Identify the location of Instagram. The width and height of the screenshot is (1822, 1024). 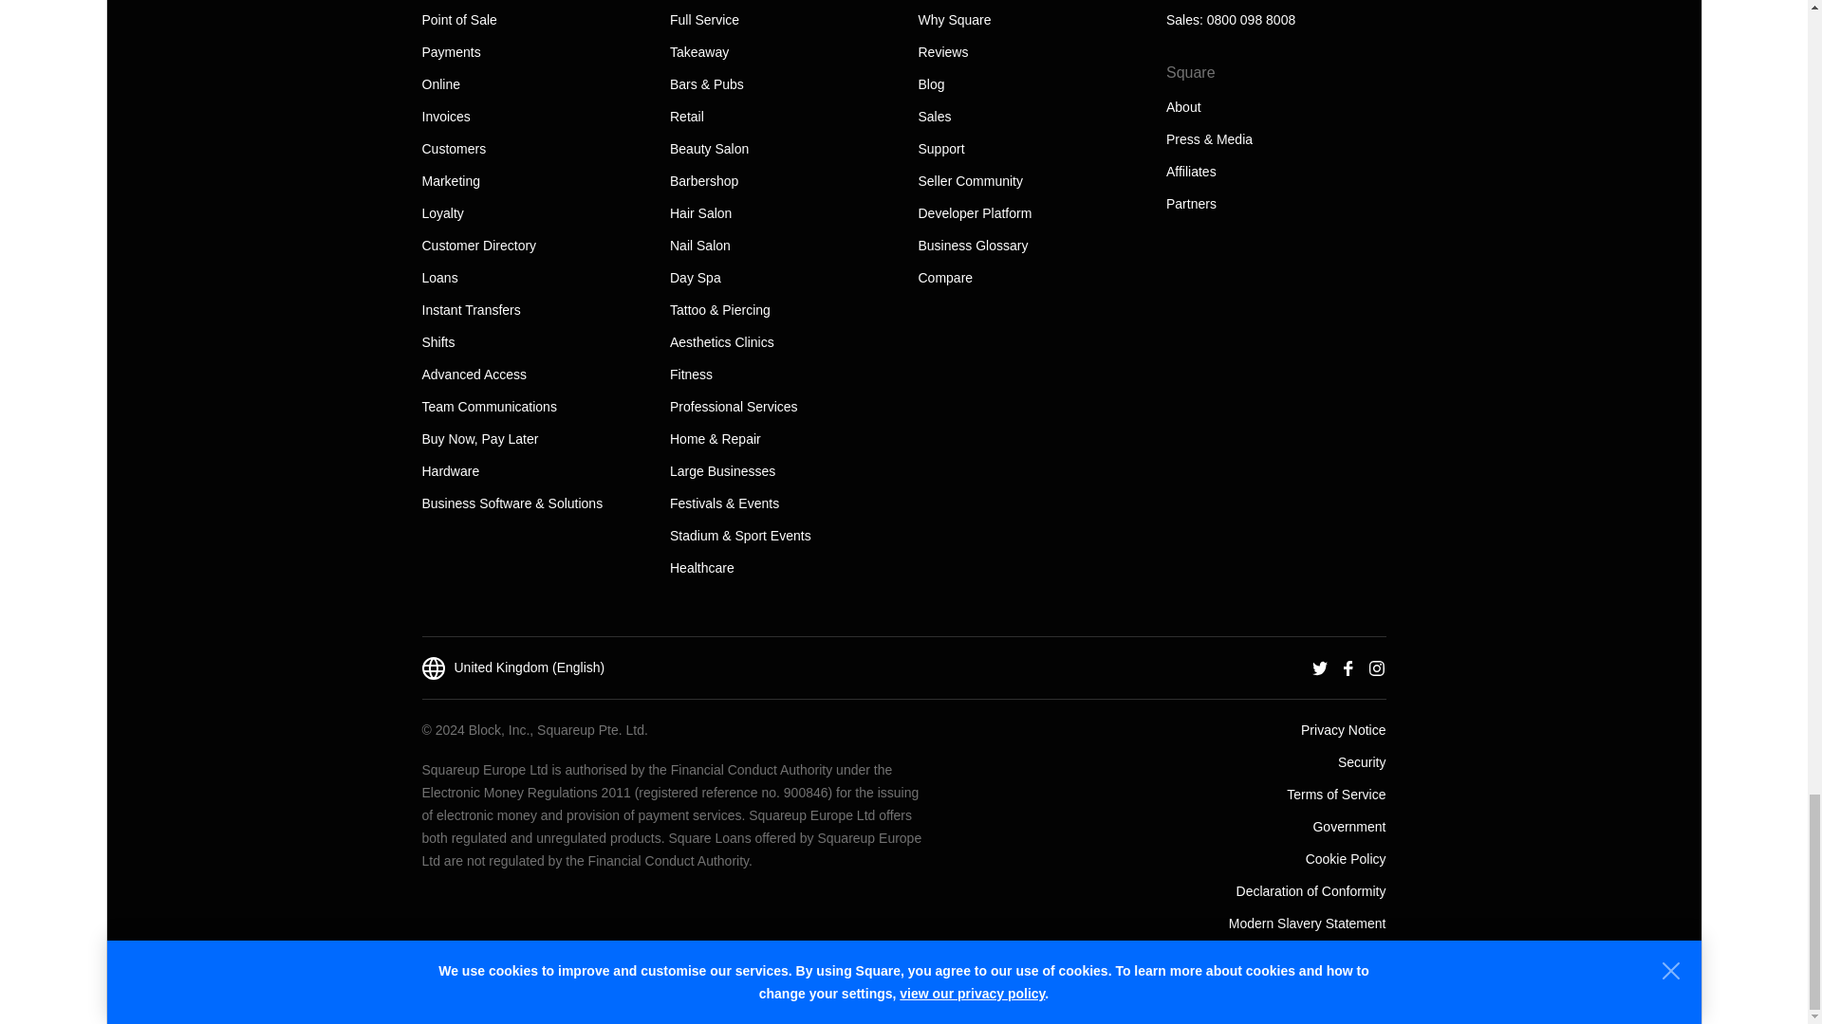
(1376, 667).